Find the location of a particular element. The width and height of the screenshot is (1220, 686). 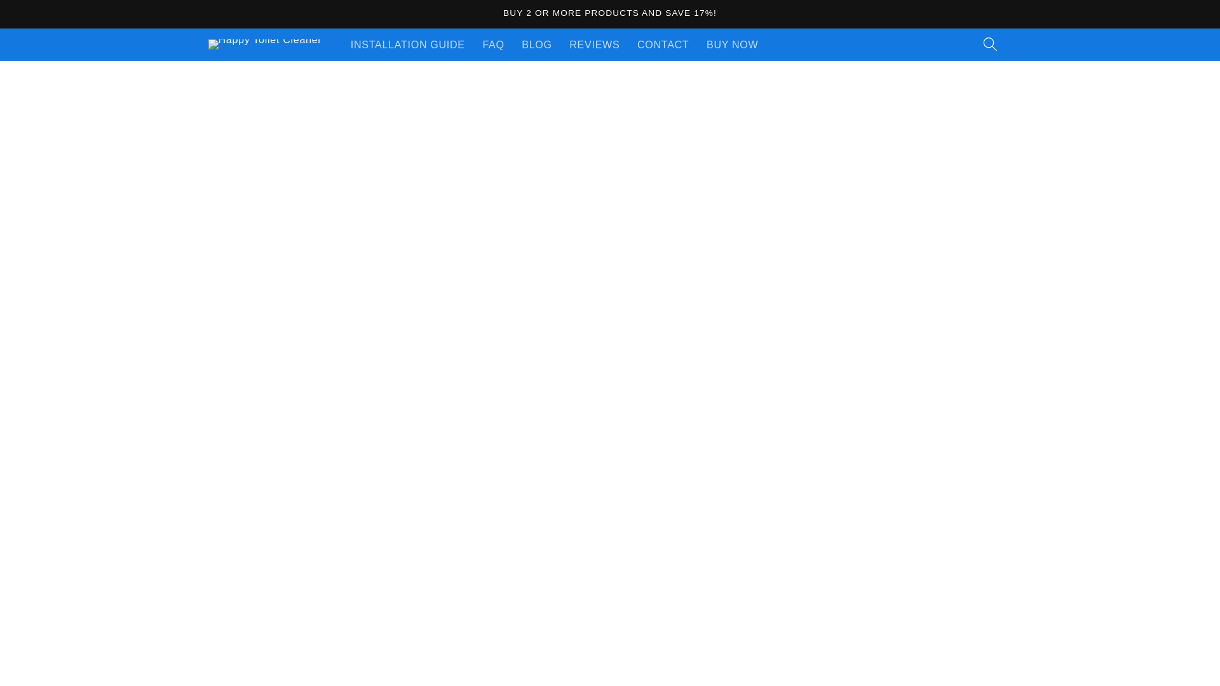

REVIEWS is located at coordinates (595, 44).